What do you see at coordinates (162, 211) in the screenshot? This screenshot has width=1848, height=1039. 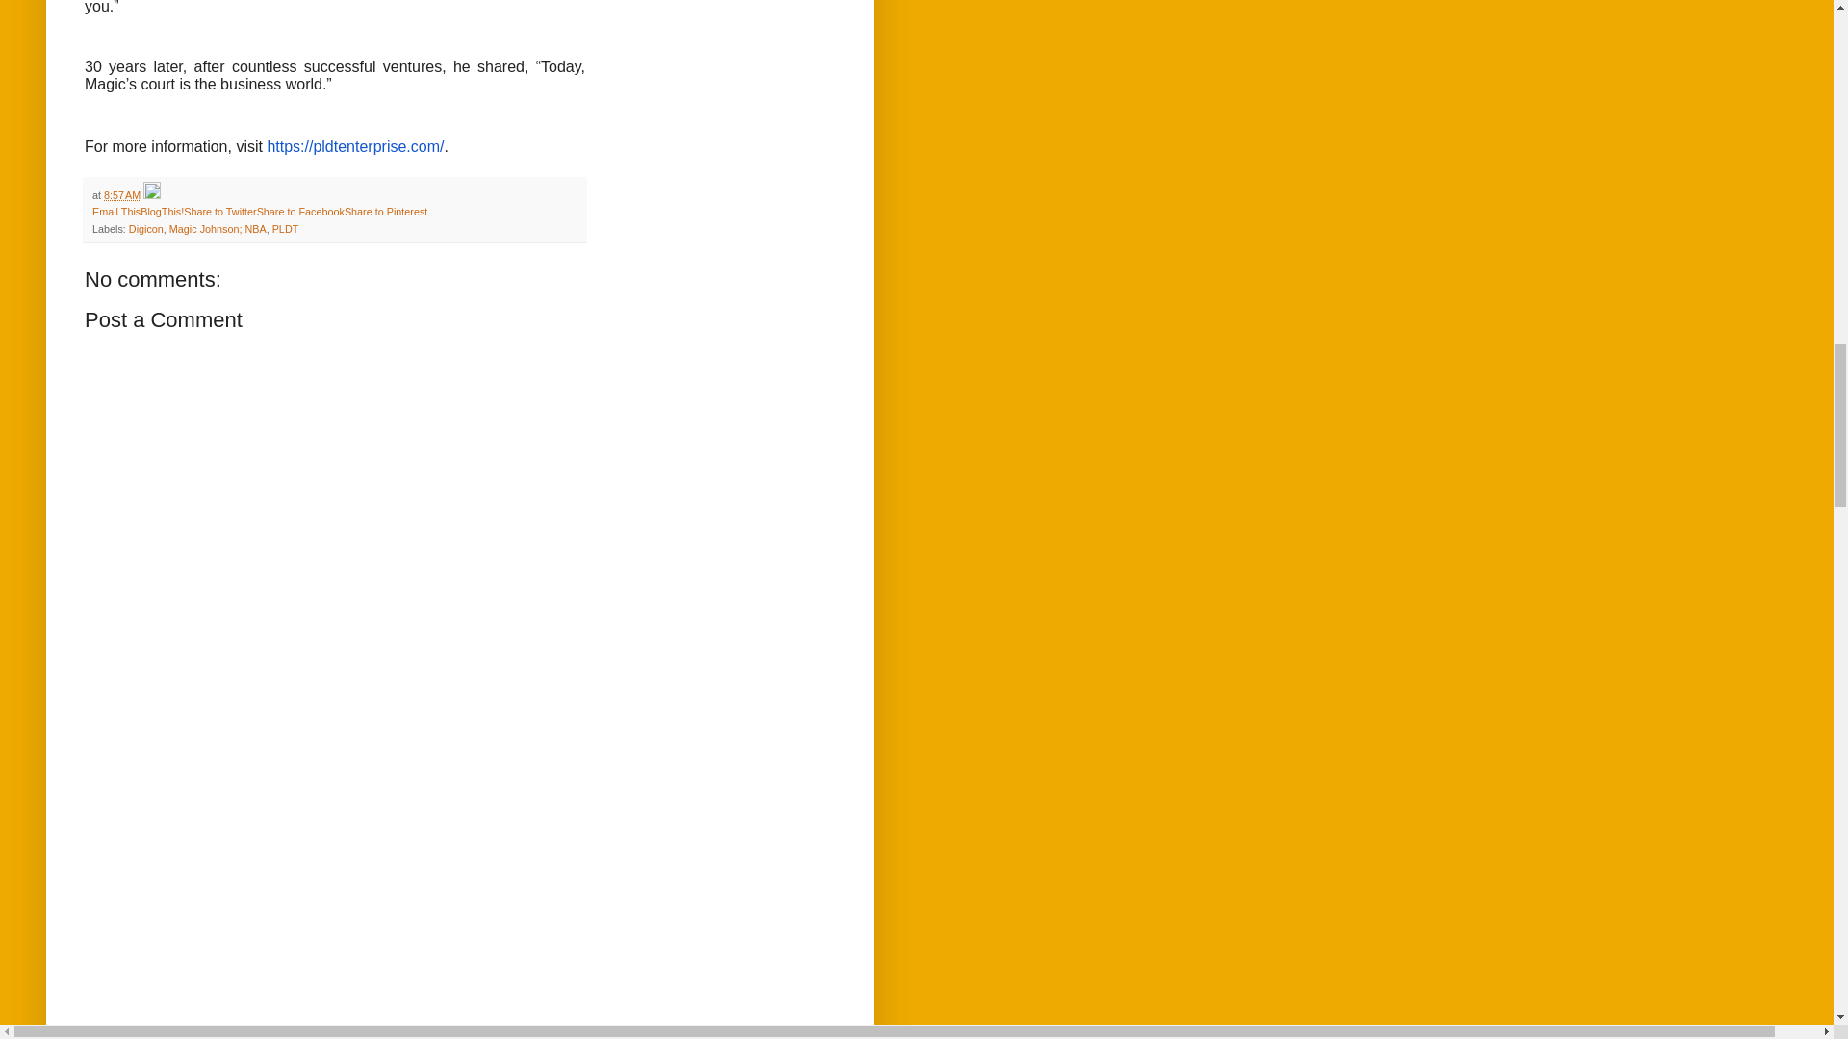 I see `BlogThis!` at bounding box center [162, 211].